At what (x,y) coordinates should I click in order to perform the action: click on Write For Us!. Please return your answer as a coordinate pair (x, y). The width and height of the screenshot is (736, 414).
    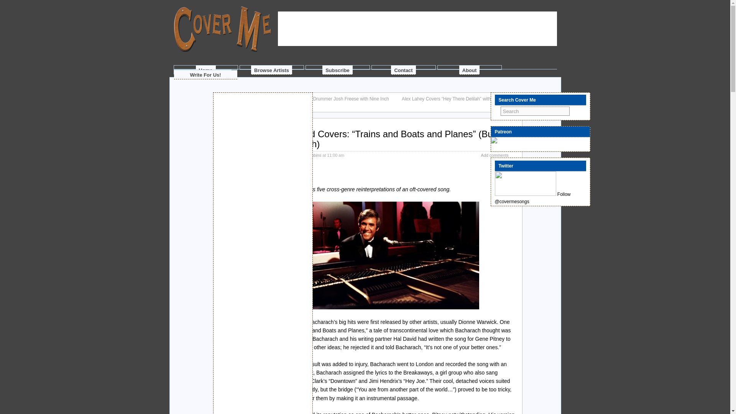
    Looking at the image, I should click on (205, 74).